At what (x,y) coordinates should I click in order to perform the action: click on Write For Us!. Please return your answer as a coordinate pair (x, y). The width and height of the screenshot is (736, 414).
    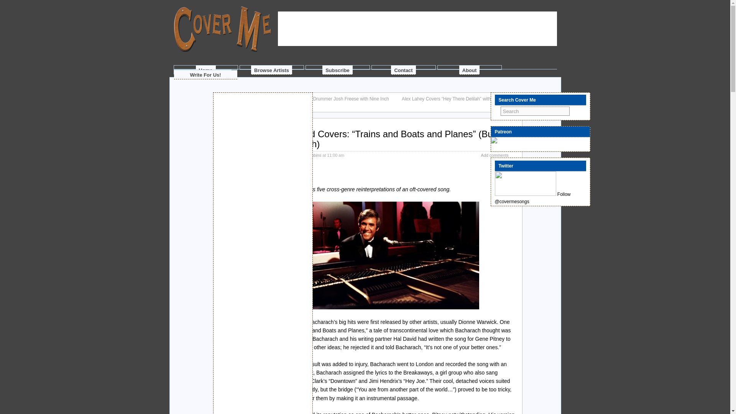
    Looking at the image, I should click on (205, 74).